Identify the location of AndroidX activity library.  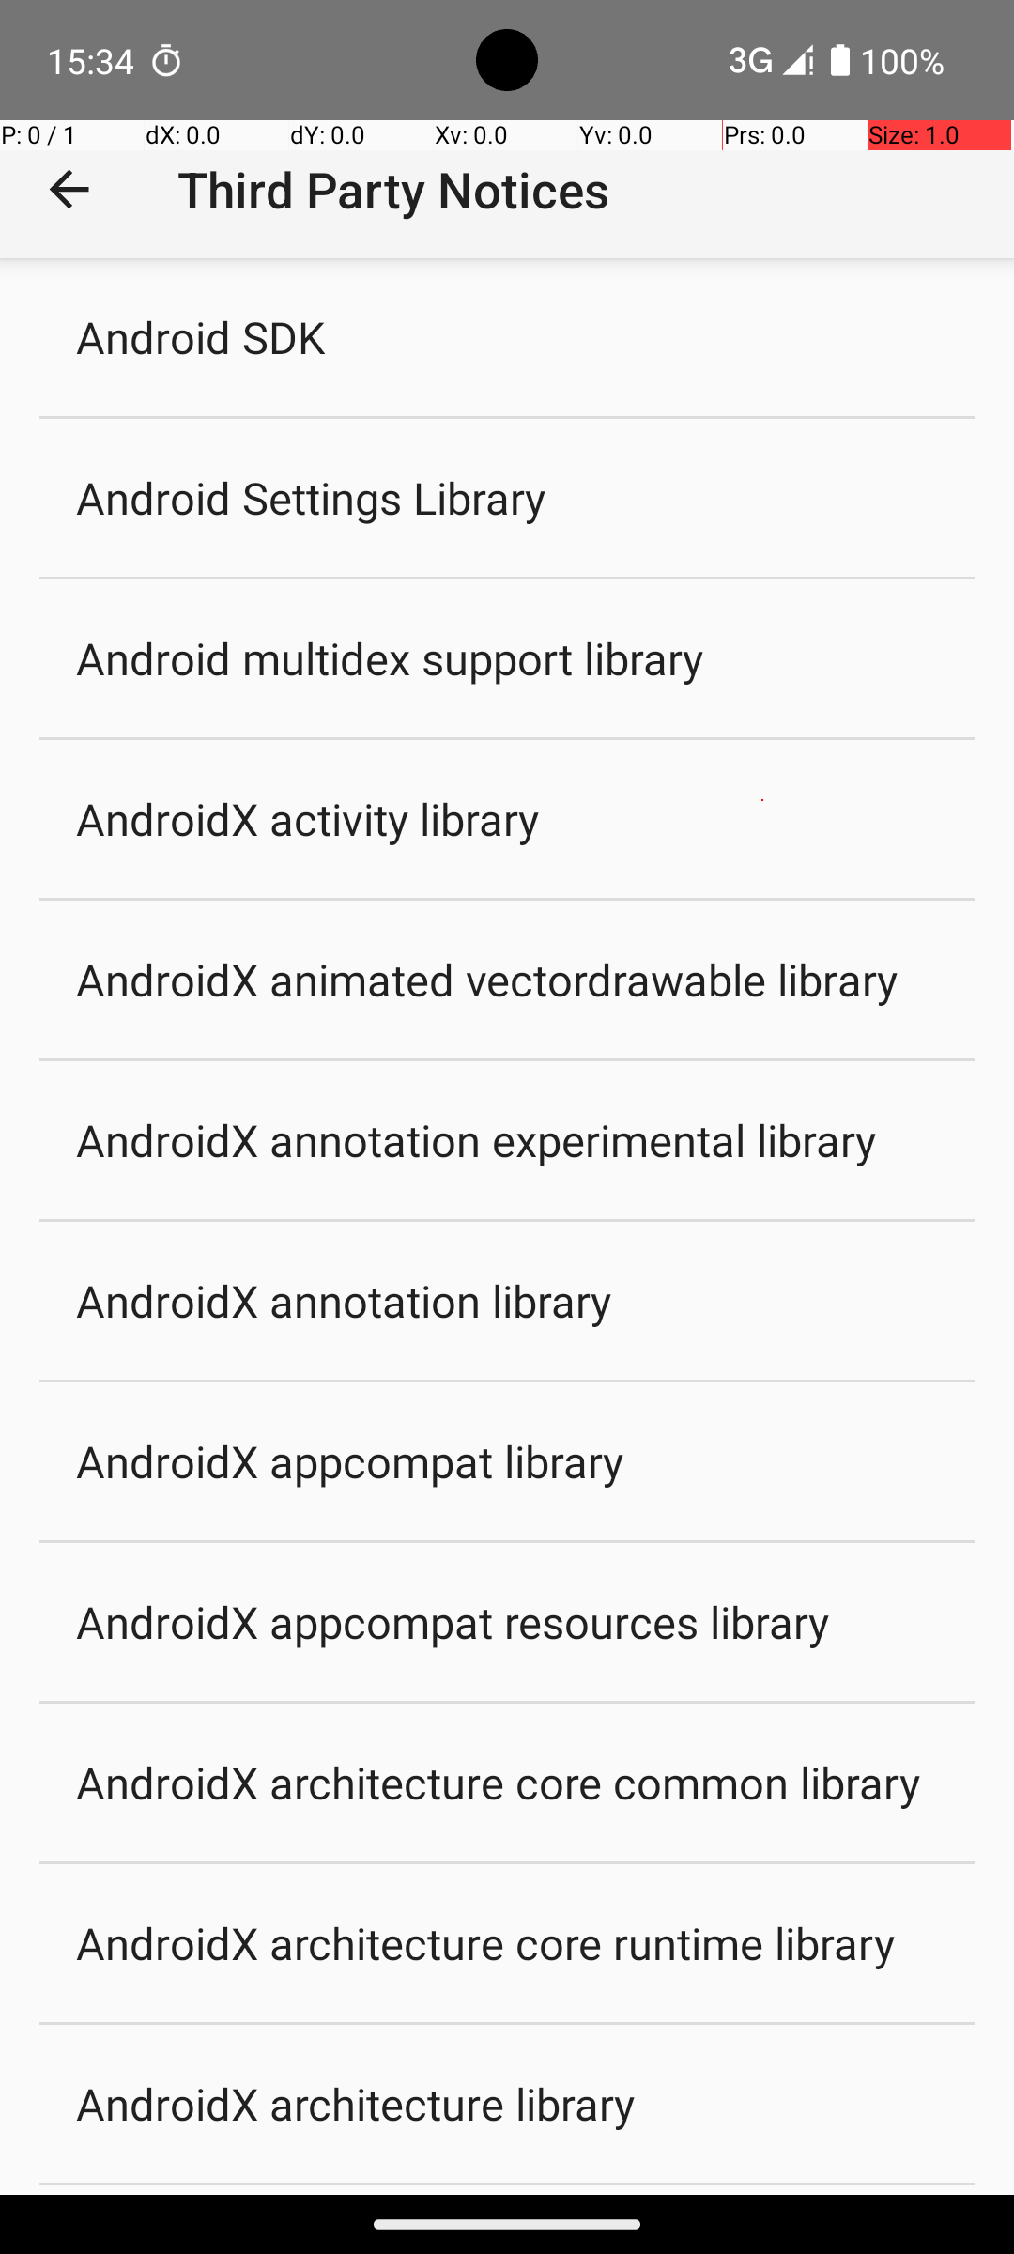
(308, 818).